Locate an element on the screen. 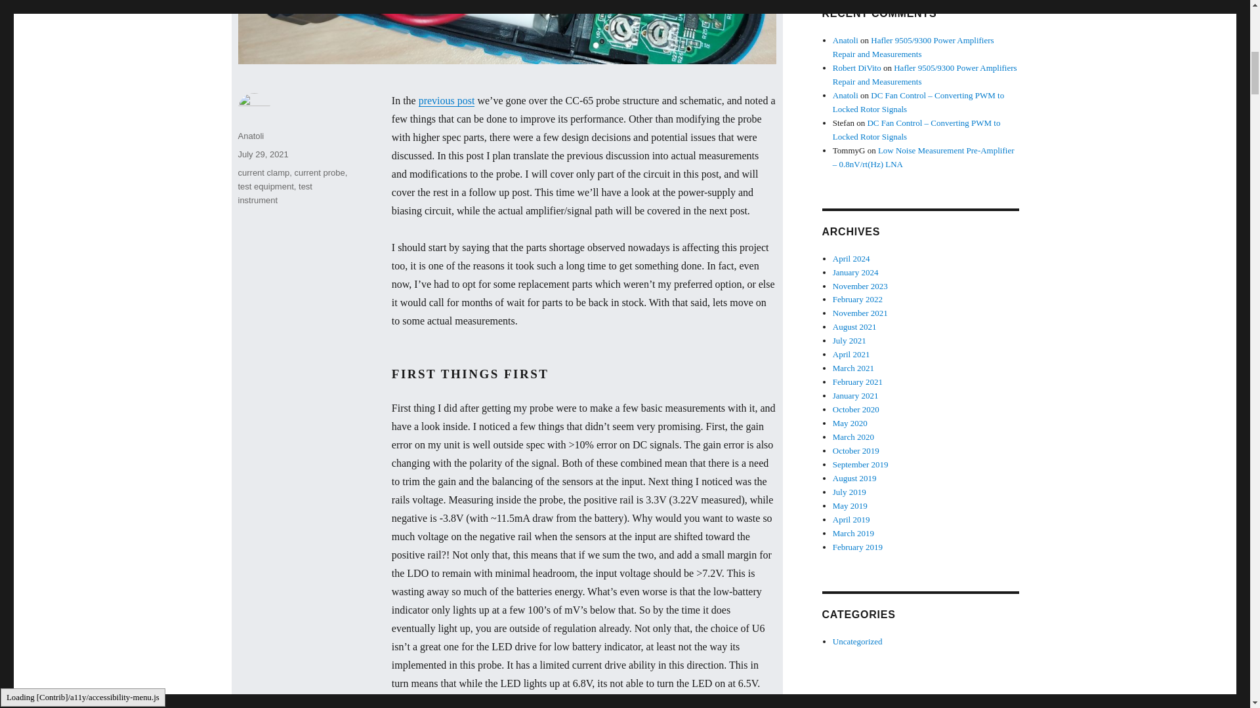  current clamp is located at coordinates (264, 172).